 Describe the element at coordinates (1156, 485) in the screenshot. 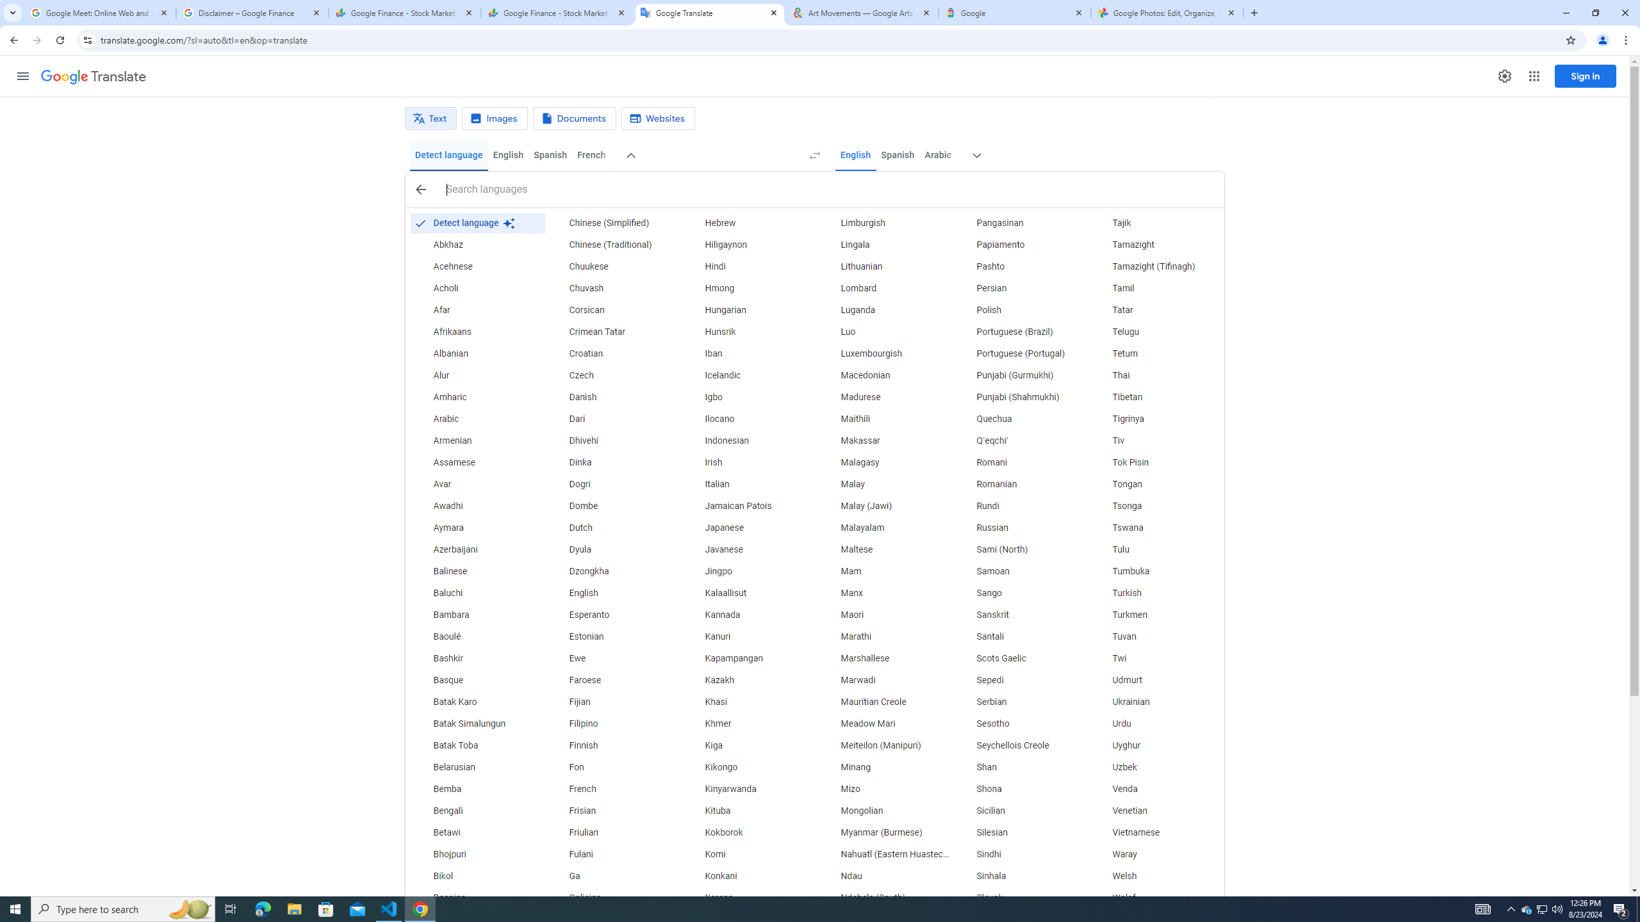

I see `Tongan` at that location.